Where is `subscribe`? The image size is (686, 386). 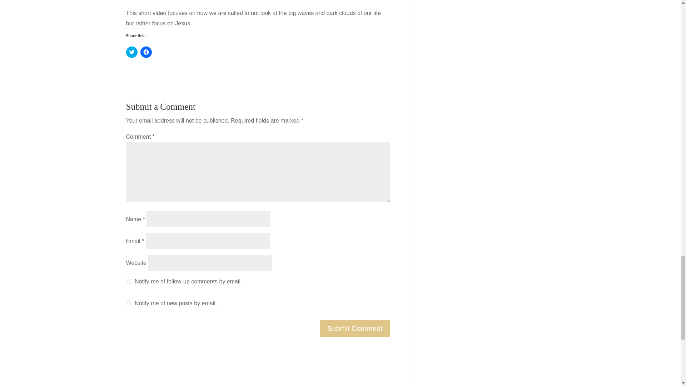 subscribe is located at coordinates (129, 303).